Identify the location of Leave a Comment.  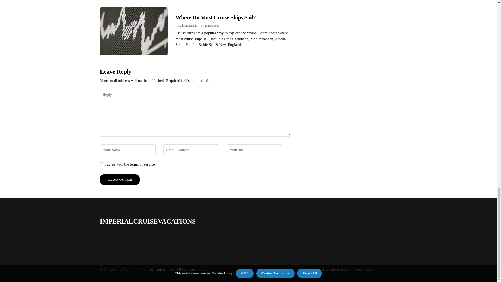
(120, 180).